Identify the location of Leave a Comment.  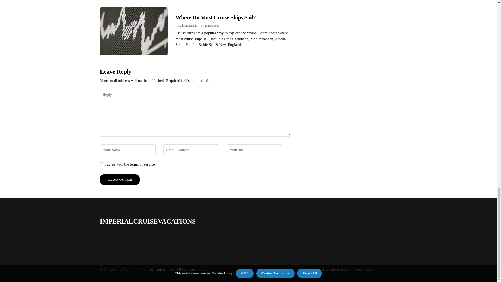
(120, 180).